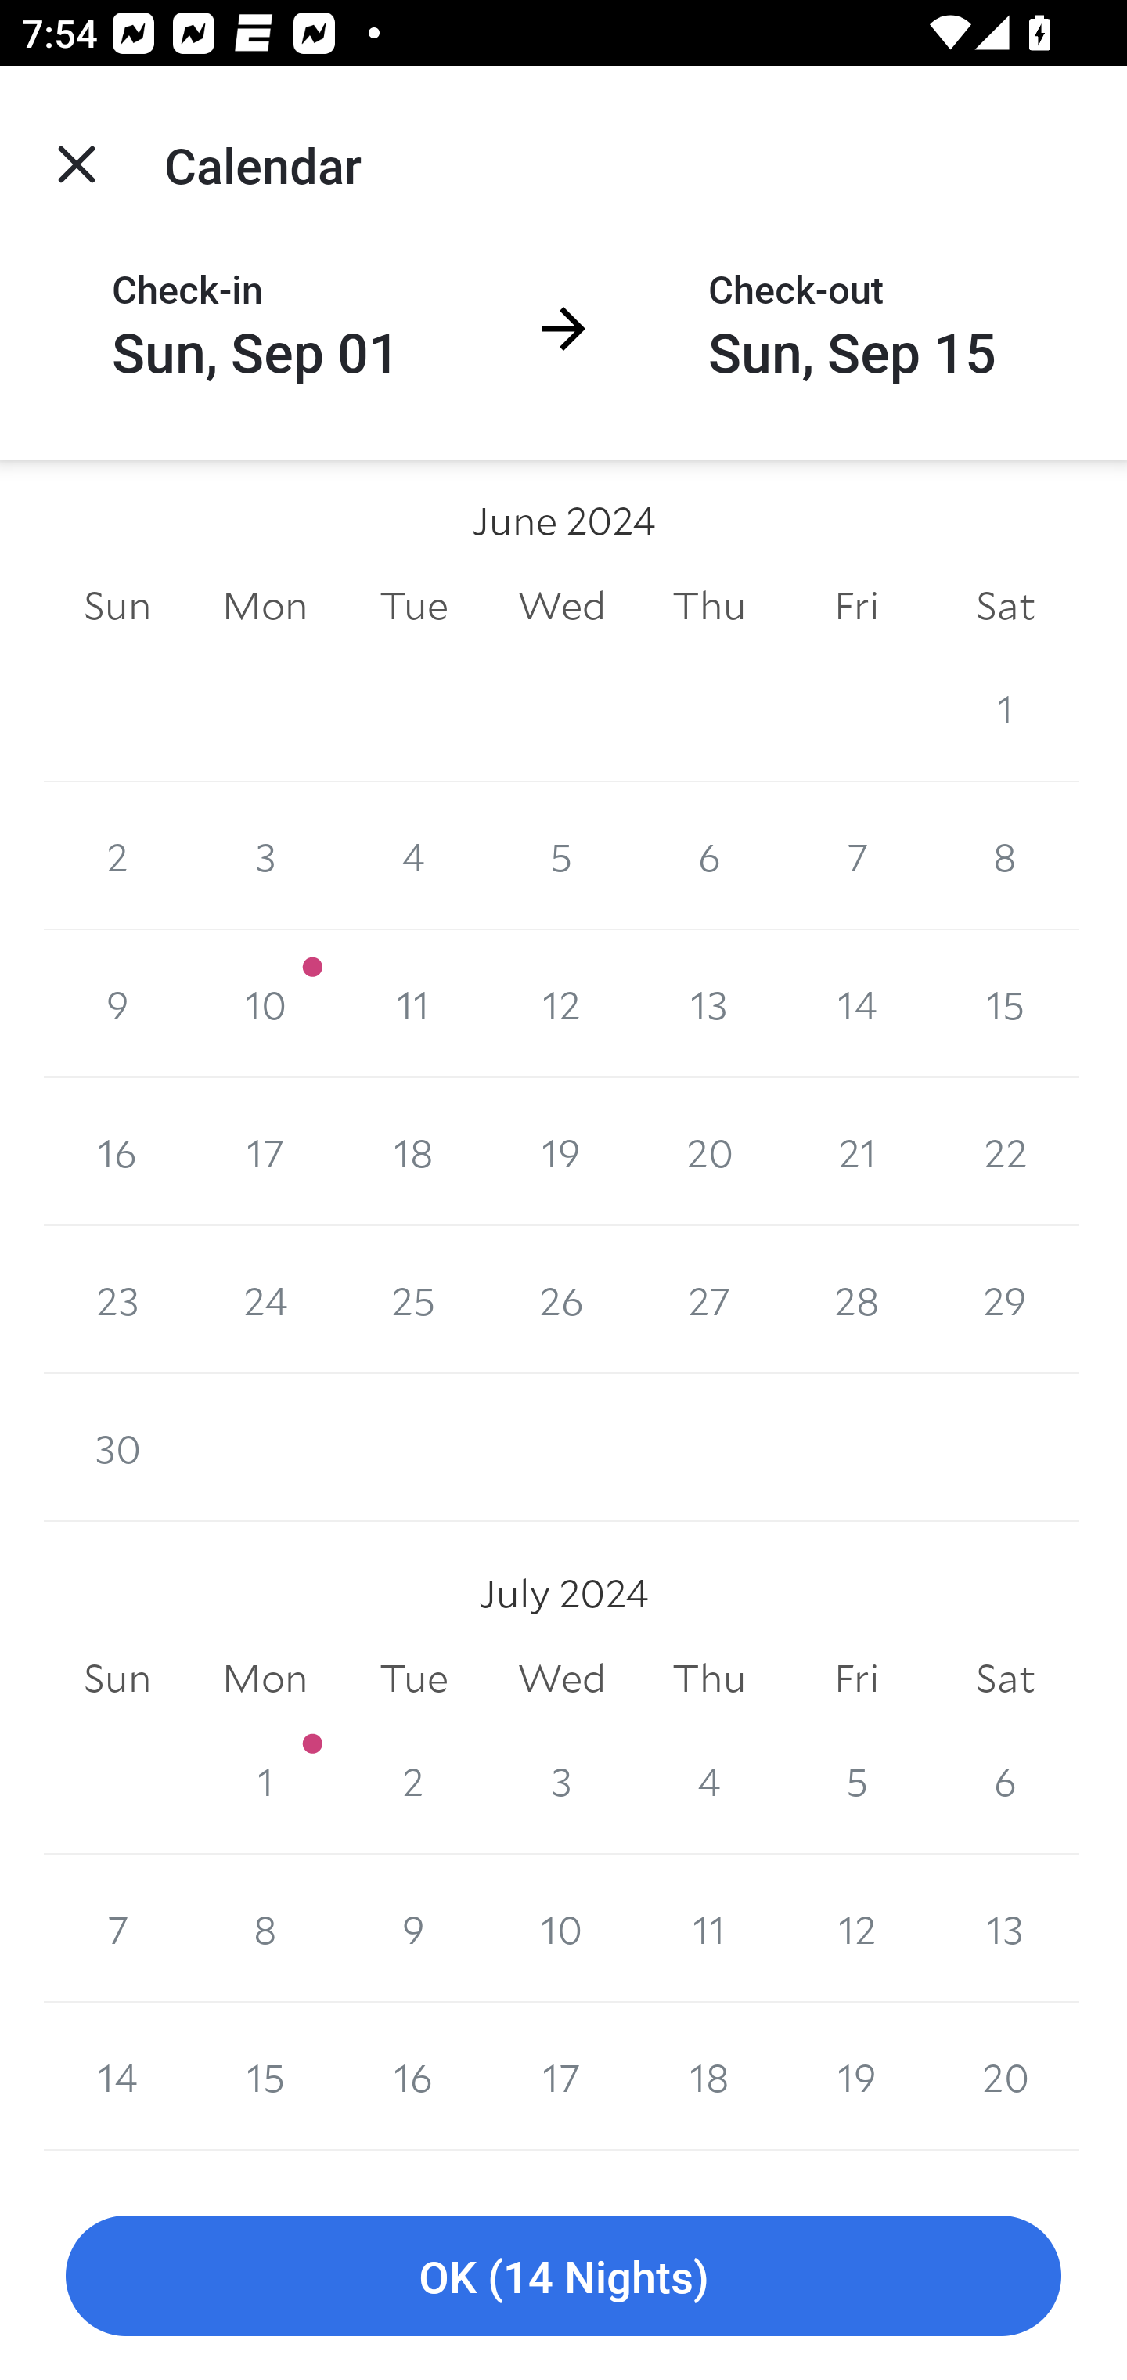 This screenshot has height=2380, width=1127. What do you see at coordinates (117, 1677) in the screenshot?
I see `Sun` at bounding box center [117, 1677].